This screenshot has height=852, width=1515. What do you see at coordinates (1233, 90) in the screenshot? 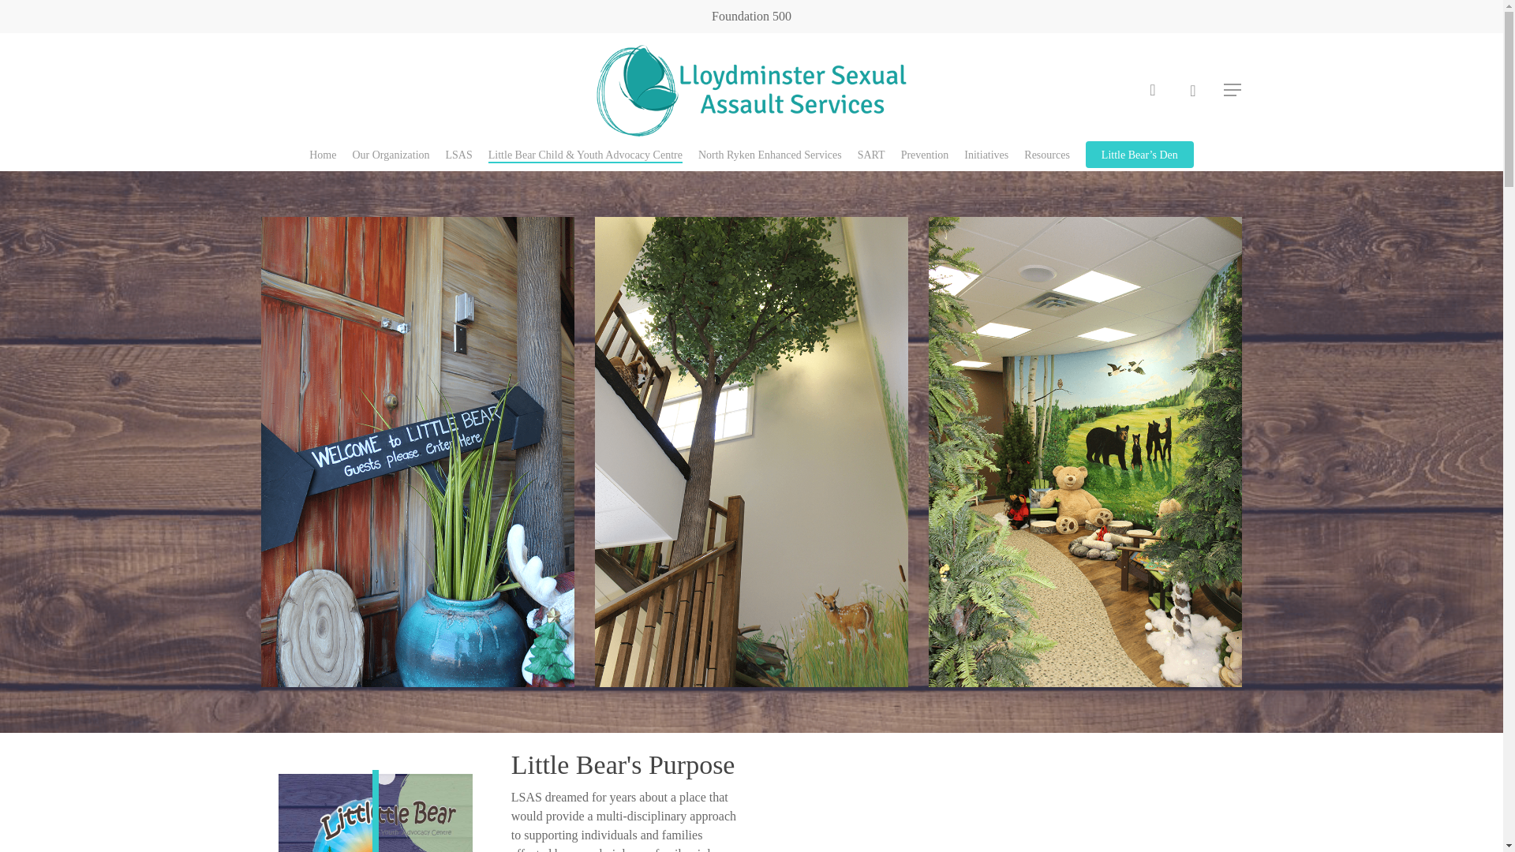
I see `Menu` at bounding box center [1233, 90].